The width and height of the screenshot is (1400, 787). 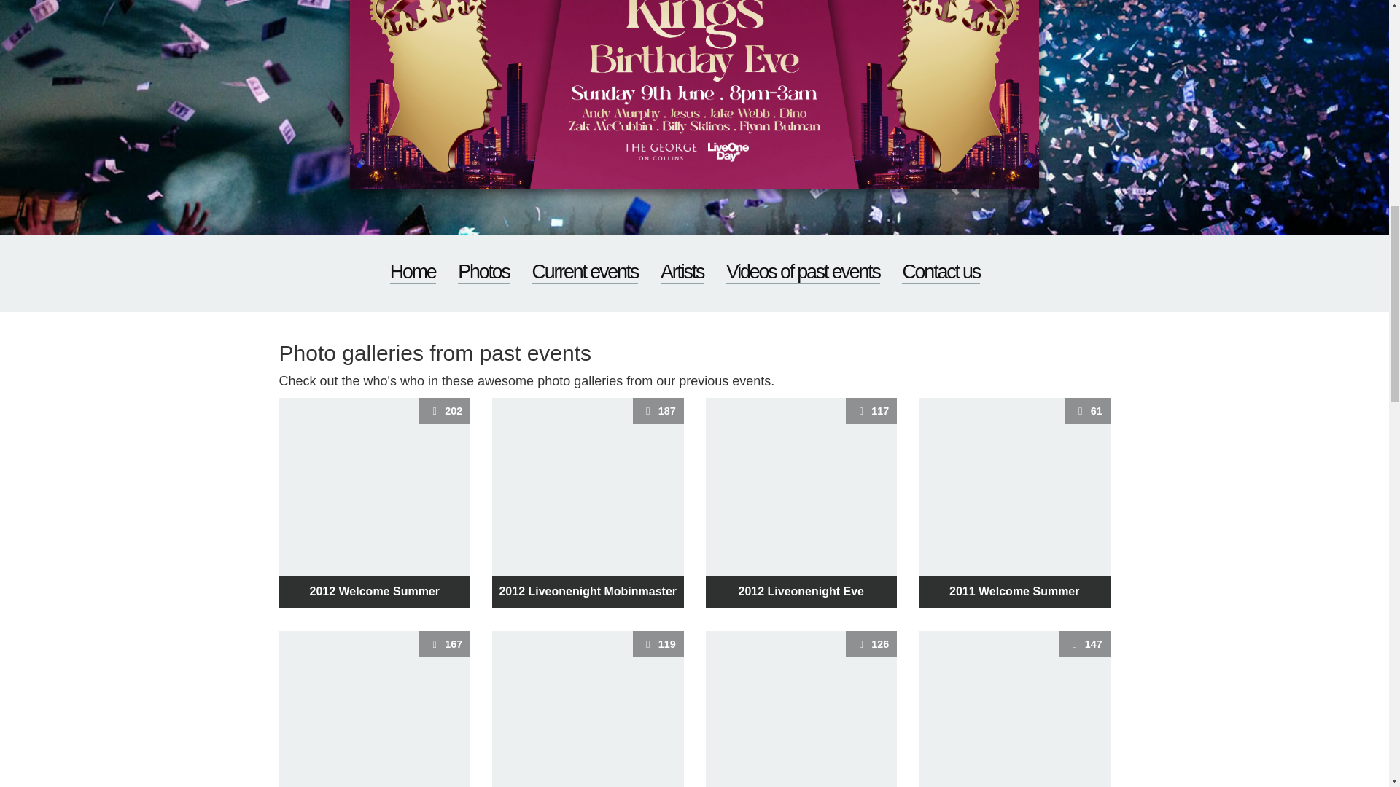 What do you see at coordinates (801, 503) in the screenshot?
I see `Contact us` at bounding box center [801, 503].